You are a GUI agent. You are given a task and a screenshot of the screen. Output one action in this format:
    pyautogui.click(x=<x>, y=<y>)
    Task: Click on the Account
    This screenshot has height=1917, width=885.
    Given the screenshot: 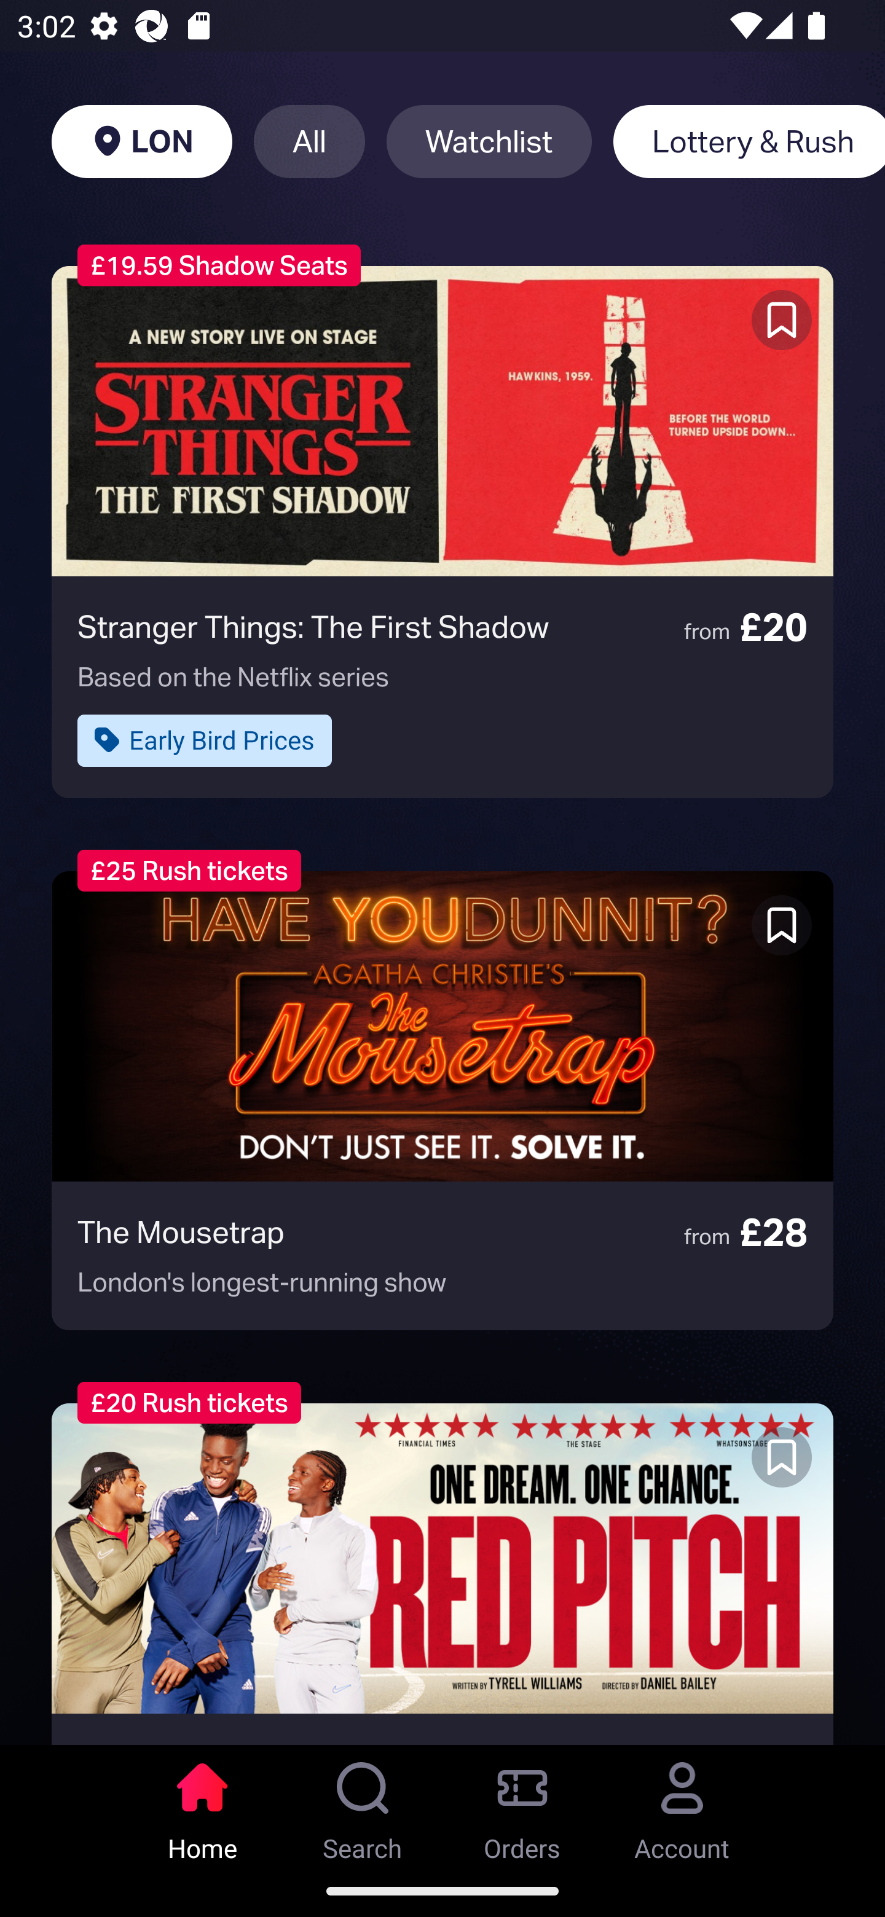 What is the action you would take?
    pyautogui.click(x=682, y=1805)
    